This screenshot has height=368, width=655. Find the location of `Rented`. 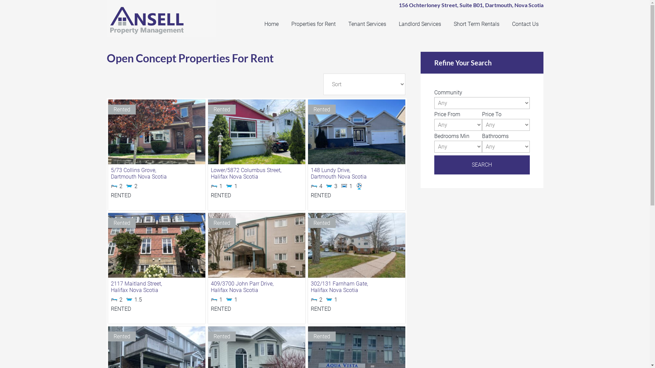

Rented is located at coordinates (257, 132).